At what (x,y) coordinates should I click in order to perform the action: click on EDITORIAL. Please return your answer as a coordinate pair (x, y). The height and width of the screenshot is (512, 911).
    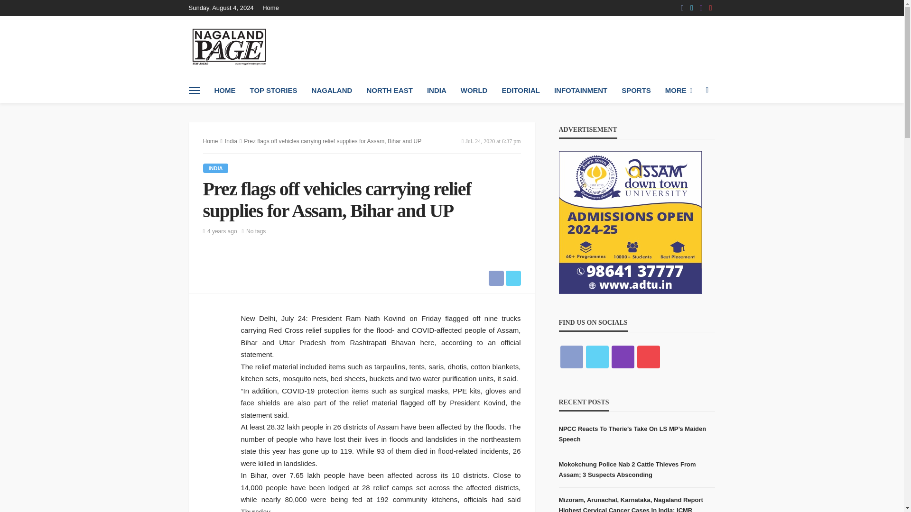
    Looking at the image, I should click on (521, 91).